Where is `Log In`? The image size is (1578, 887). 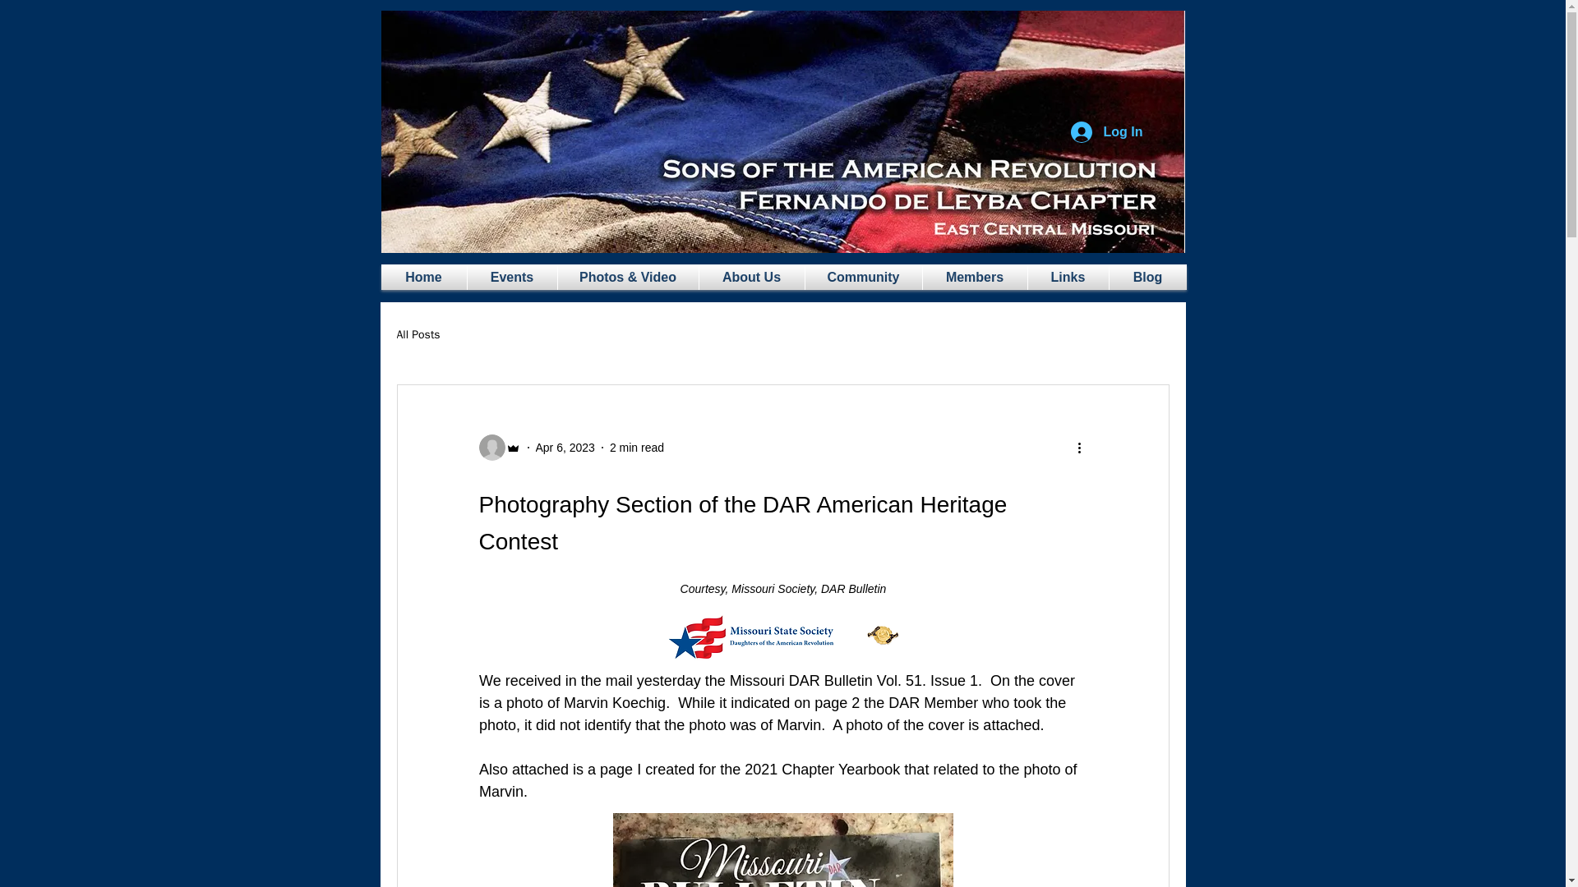 Log In is located at coordinates (1106, 131).